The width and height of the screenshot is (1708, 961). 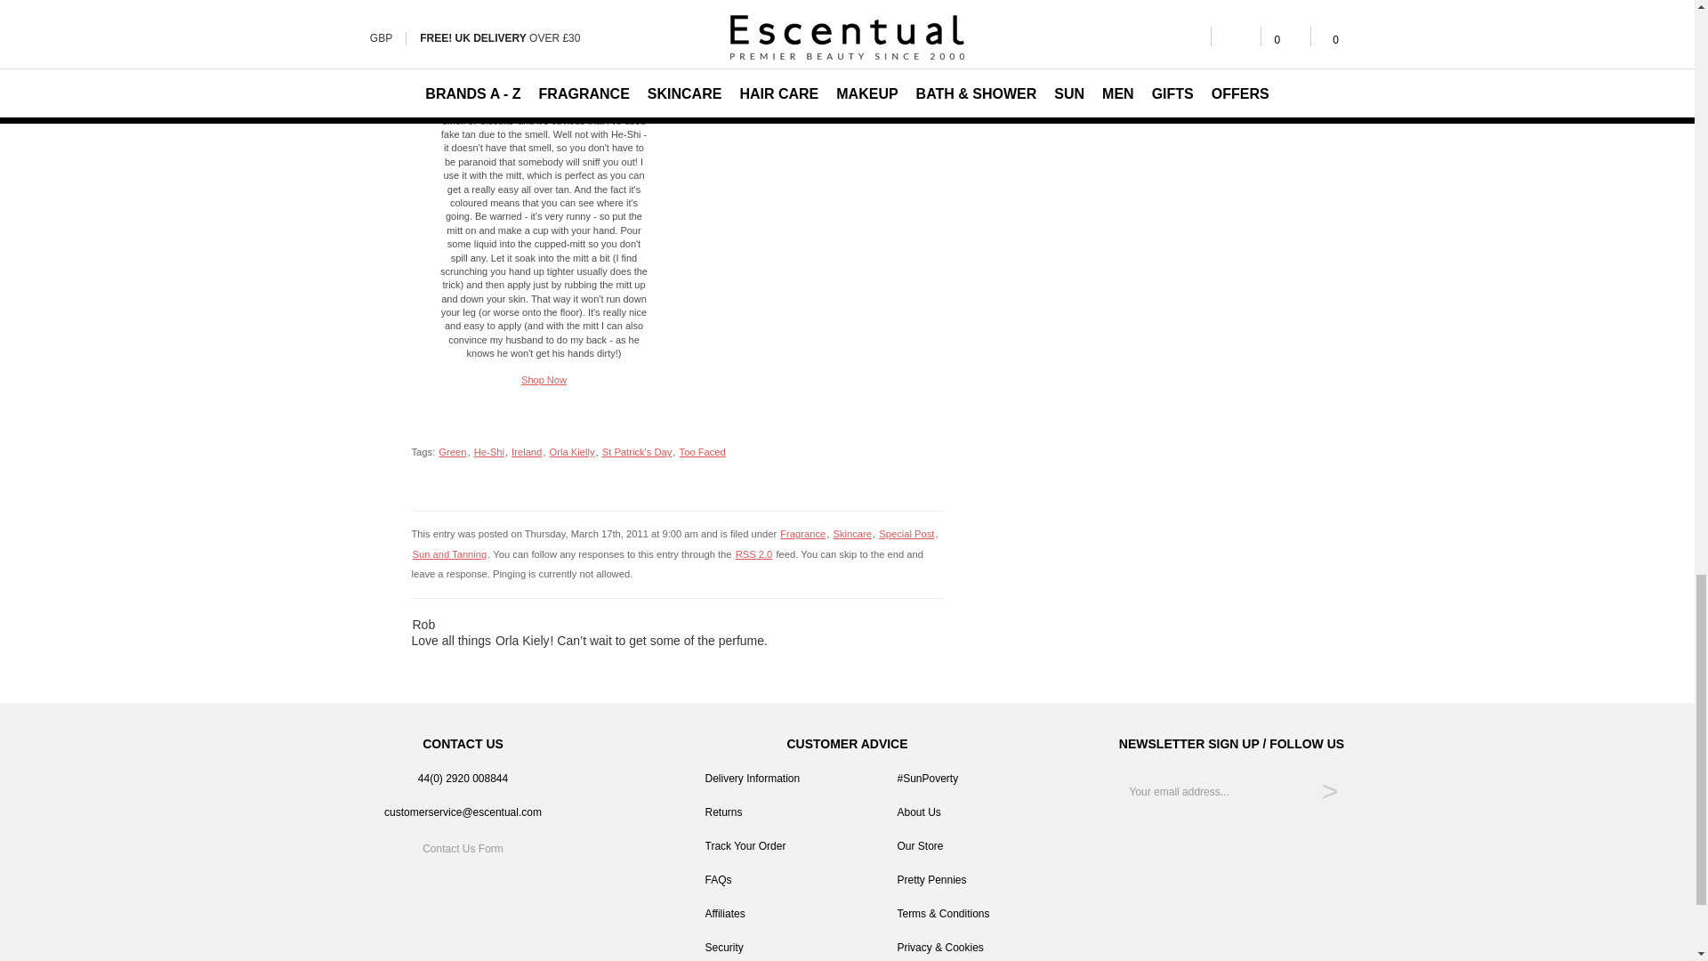 What do you see at coordinates (1215, 844) in the screenshot?
I see `Twitter` at bounding box center [1215, 844].